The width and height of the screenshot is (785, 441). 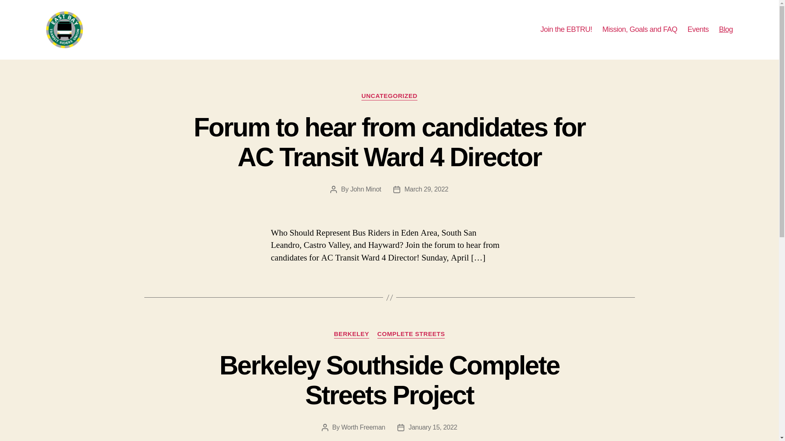 I want to click on Join the EBTRU!, so click(x=567, y=29).